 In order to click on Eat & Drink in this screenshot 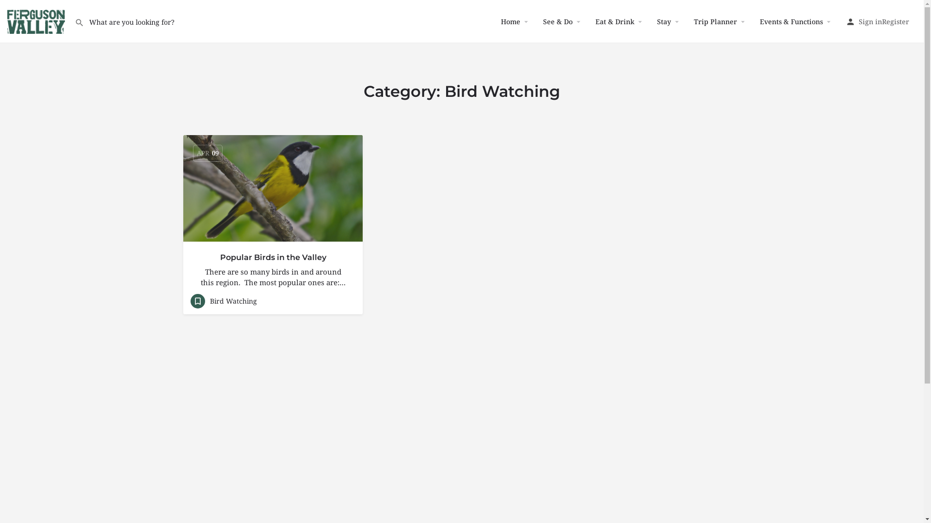, I will do `click(615, 21)`.